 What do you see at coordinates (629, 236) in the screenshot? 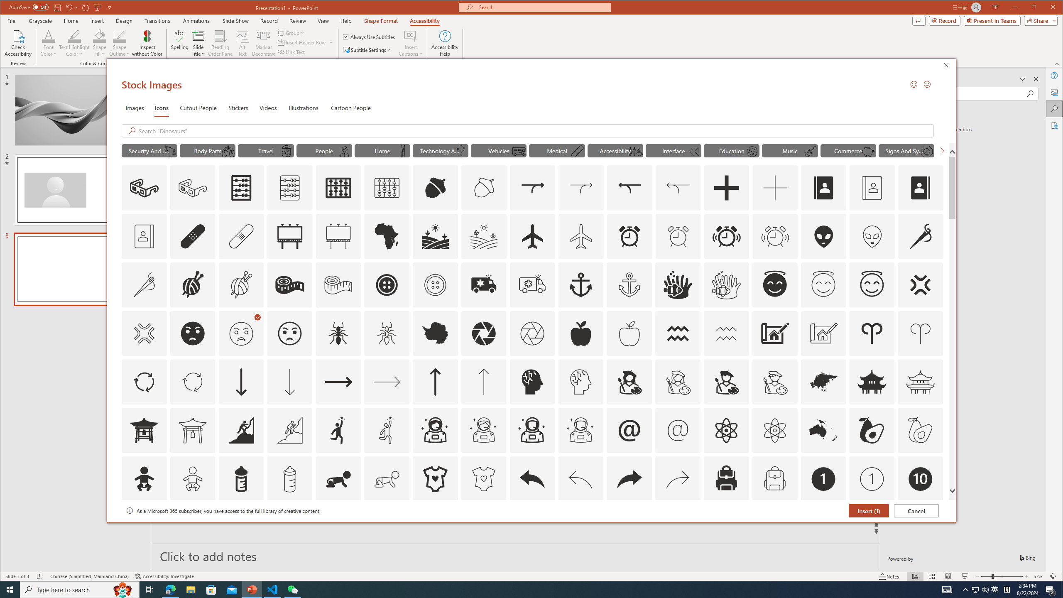
I see `AutomationID: Icons_AlarmClock` at bounding box center [629, 236].